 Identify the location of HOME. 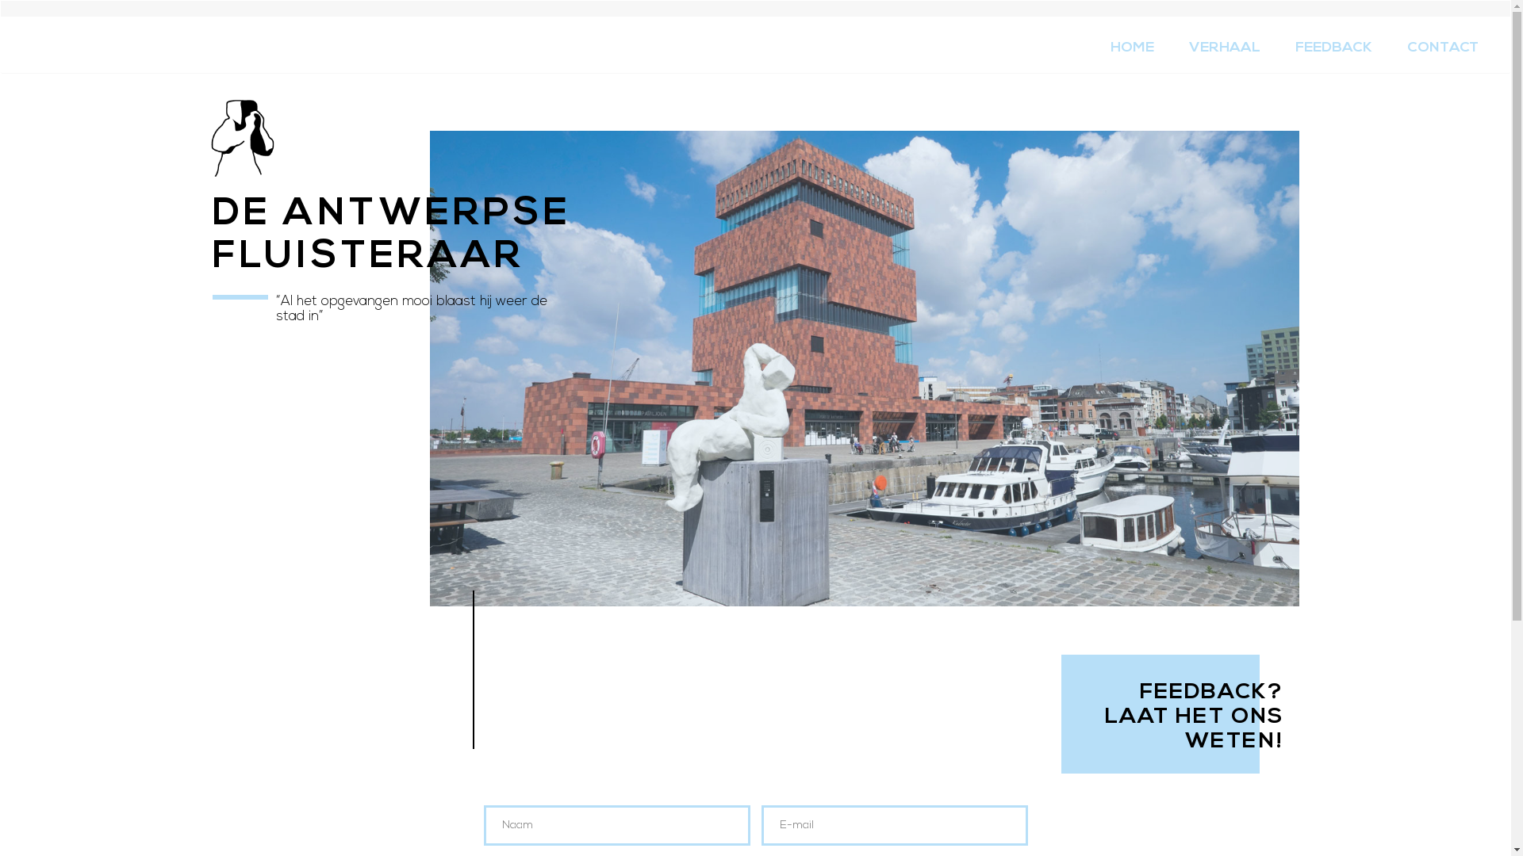
(1133, 48).